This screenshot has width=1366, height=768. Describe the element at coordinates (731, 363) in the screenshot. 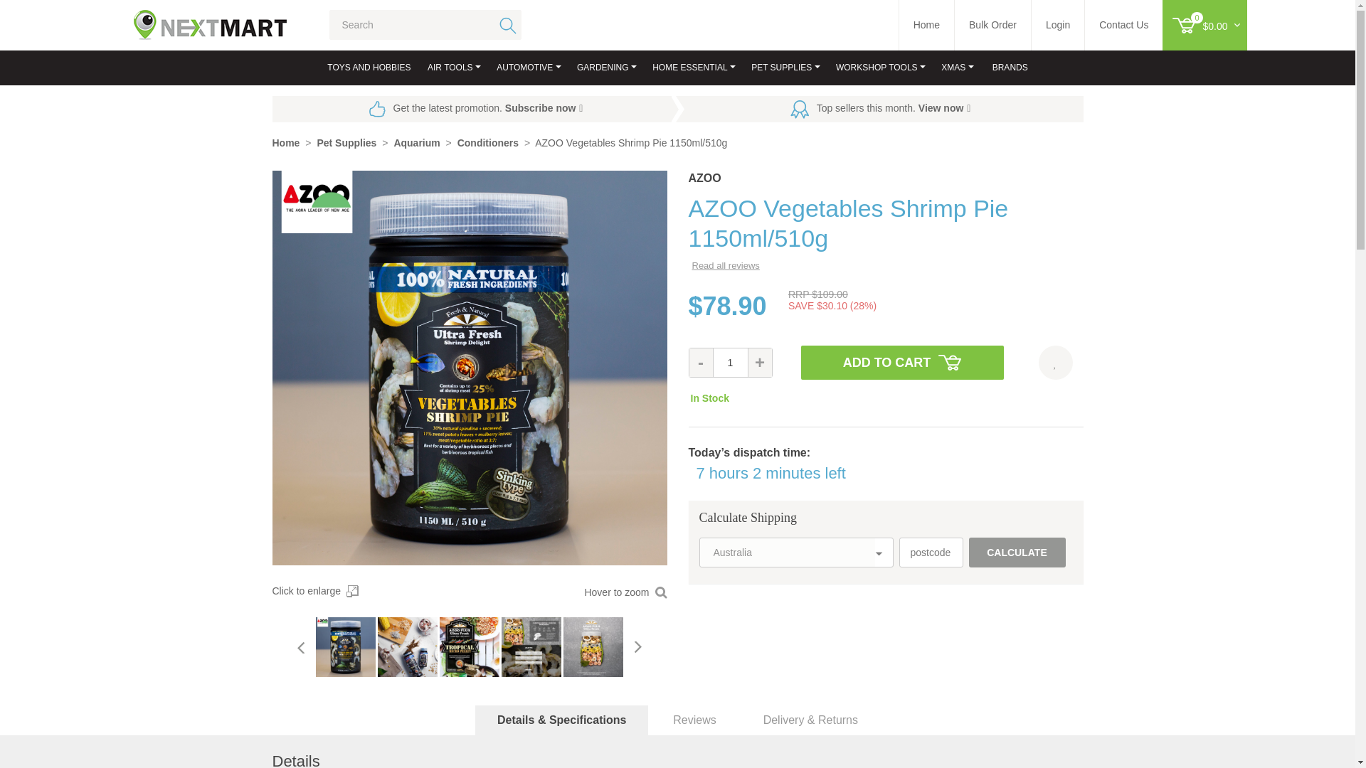

I see `1` at that location.